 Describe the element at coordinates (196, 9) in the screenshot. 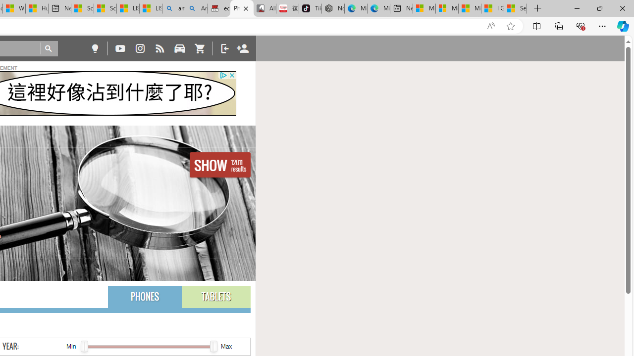

I see `Amazon Echo Dot PNG - Search Images` at that location.